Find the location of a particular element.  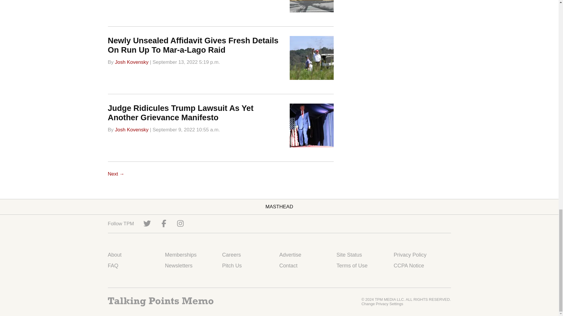

Posts by Josh Kovensky is located at coordinates (131, 130).